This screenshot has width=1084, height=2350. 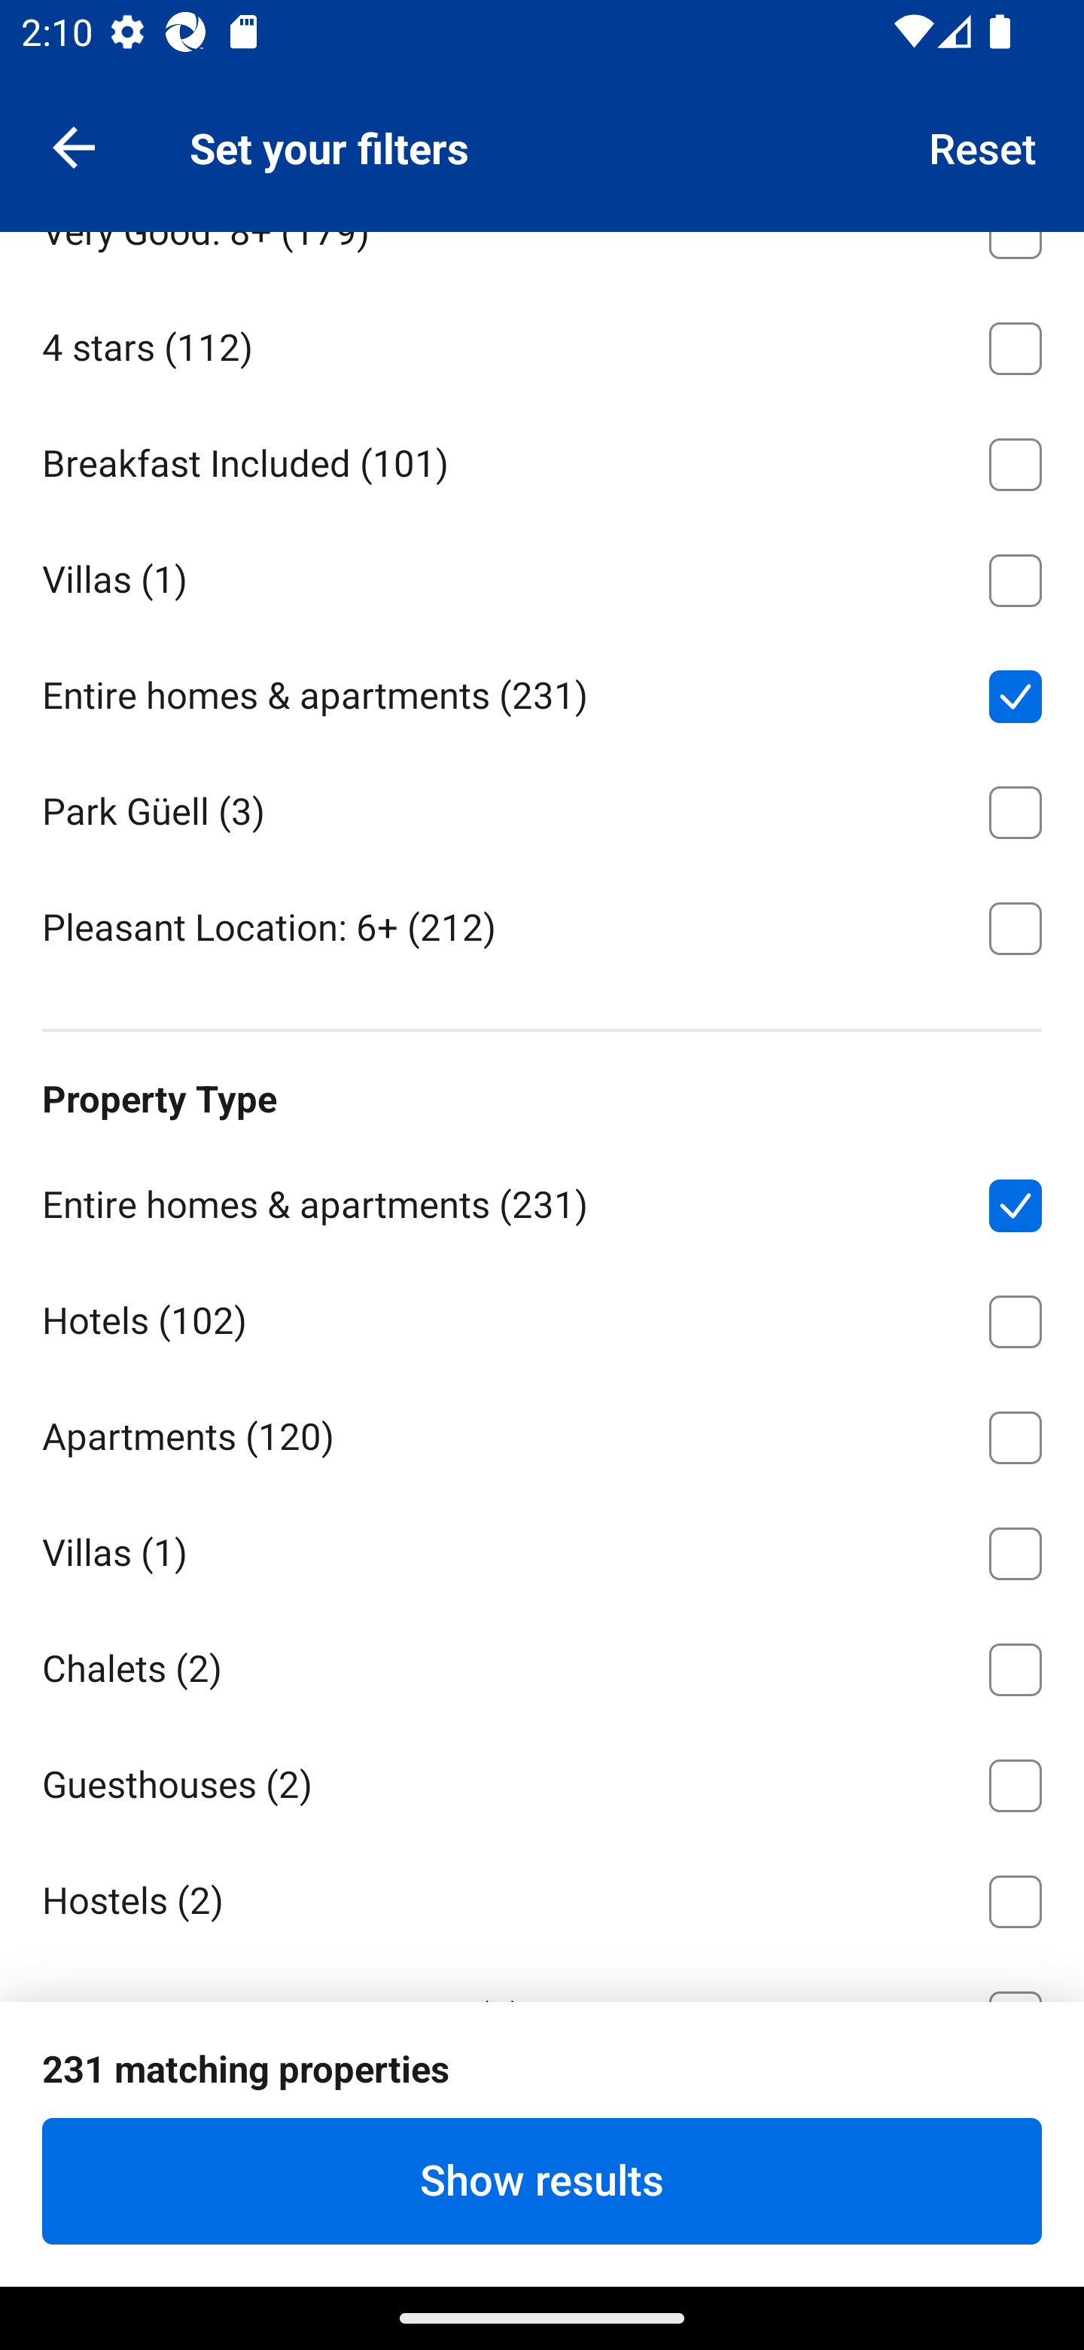 What do you see at coordinates (542, 926) in the screenshot?
I see `Pleasant Location: 6+ ⁦(212)` at bounding box center [542, 926].